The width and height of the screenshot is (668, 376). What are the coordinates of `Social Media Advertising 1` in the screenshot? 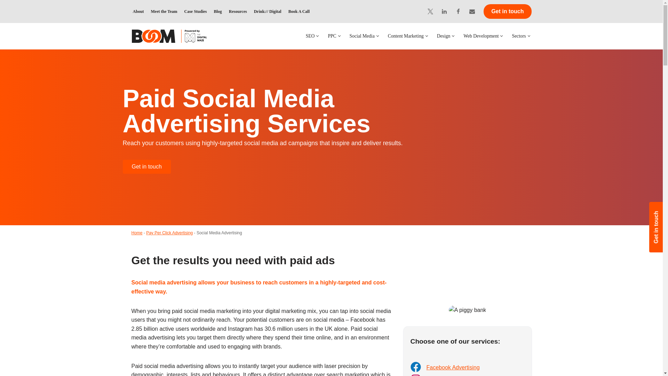 It's located at (468, 310).